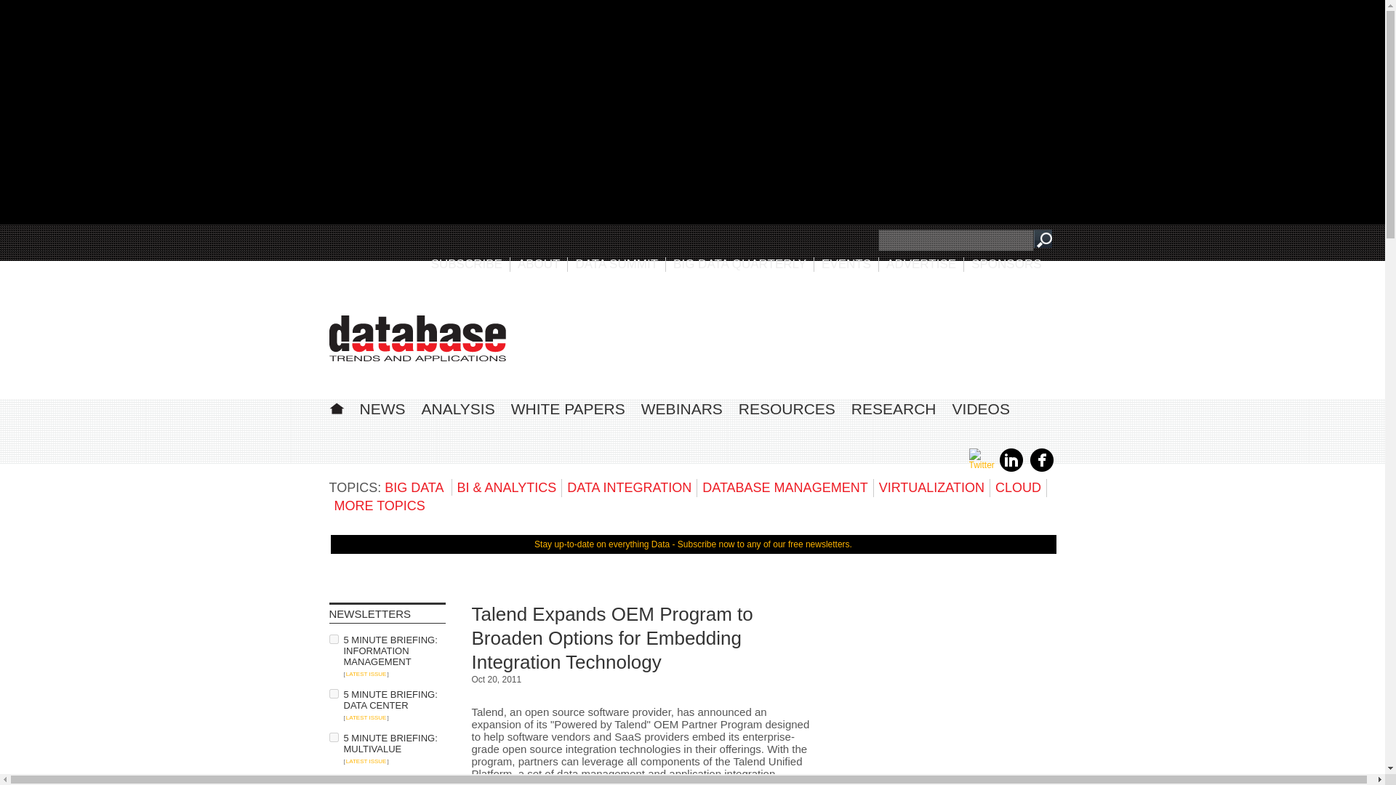 The height and width of the screenshot is (785, 1396). I want to click on on, so click(333, 638).